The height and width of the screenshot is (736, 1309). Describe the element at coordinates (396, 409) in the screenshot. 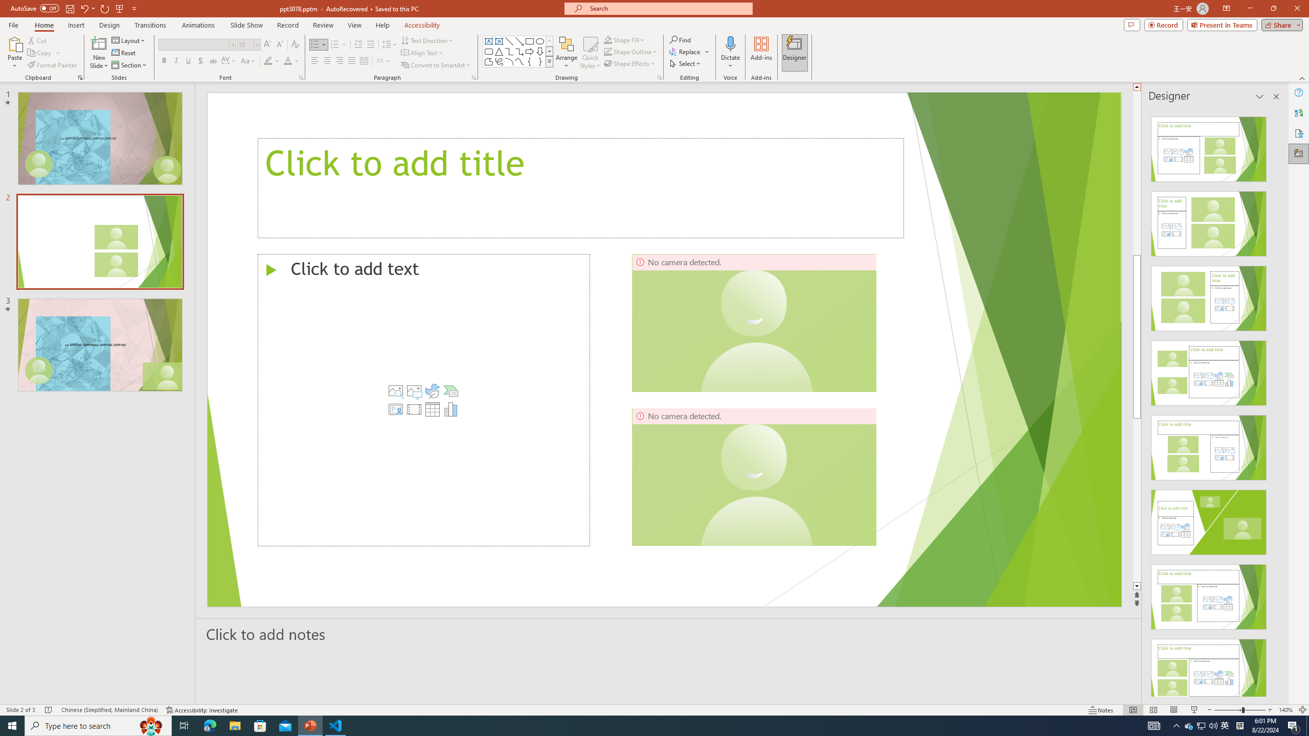

I see `Insert Cameo` at that location.